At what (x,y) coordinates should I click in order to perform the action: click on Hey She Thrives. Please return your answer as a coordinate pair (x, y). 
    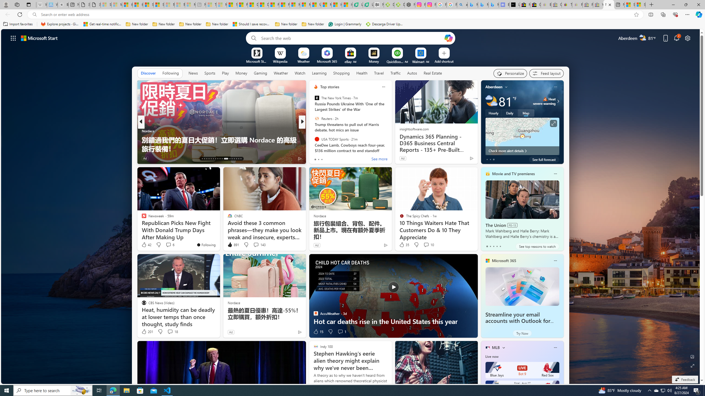
    Looking at the image, I should click on (313, 139).